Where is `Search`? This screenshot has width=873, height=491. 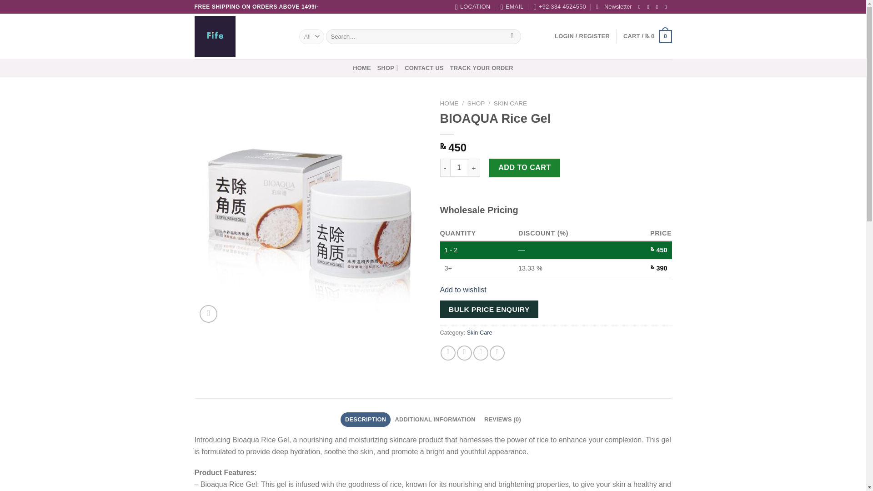 Search is located at coordinates (512, 36).